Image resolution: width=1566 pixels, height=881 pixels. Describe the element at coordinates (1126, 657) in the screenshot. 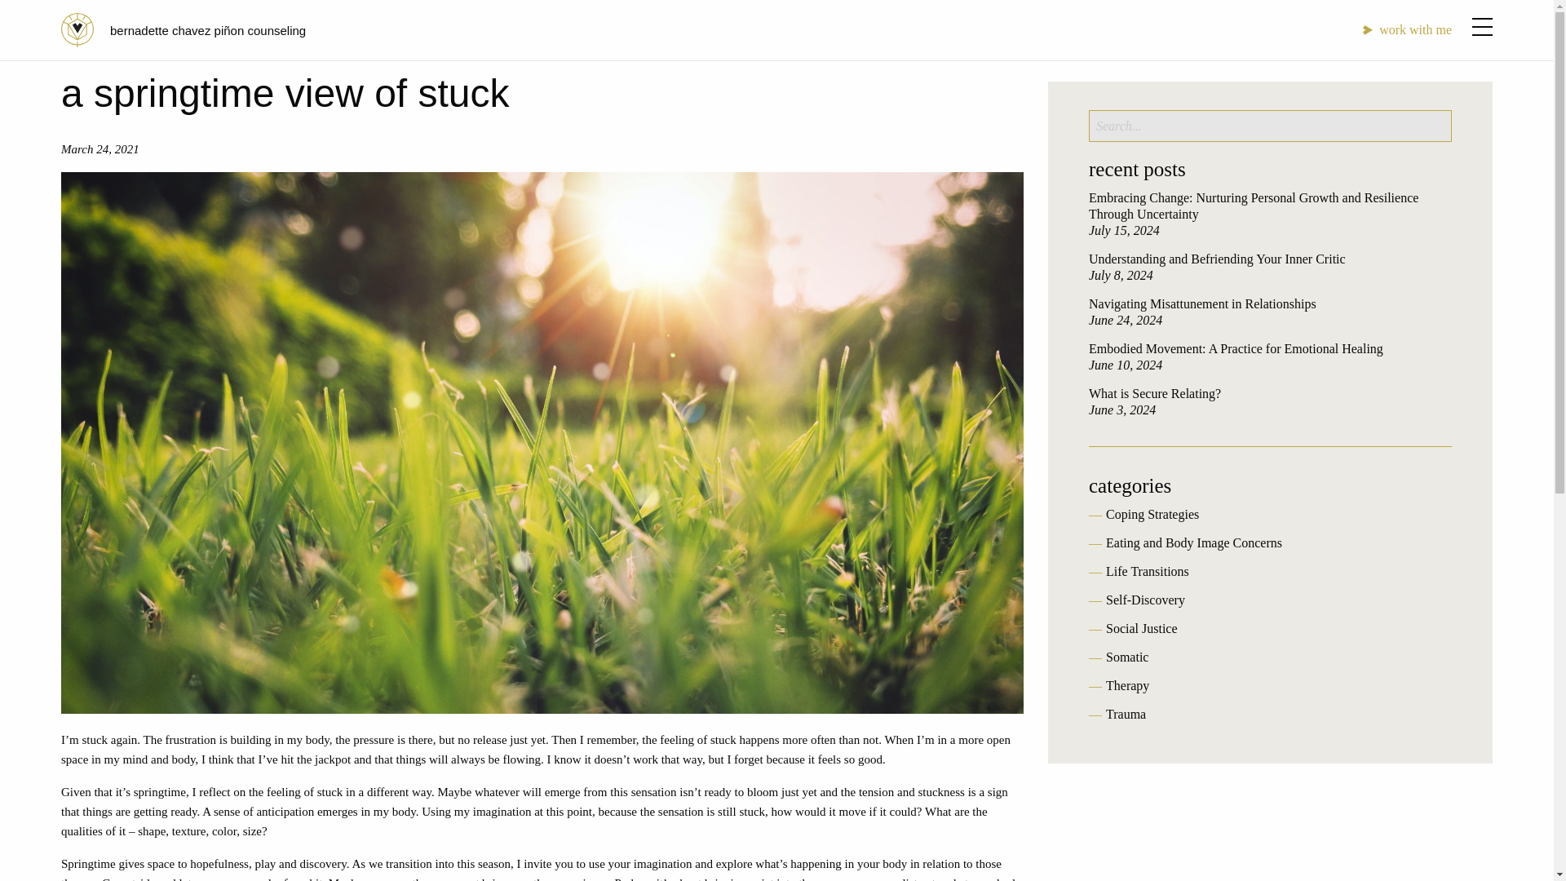

I see `Somatic` at that location.